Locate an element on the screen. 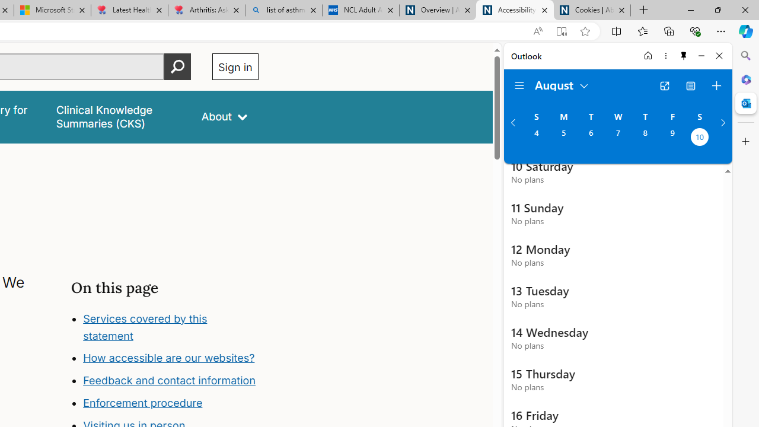 This screenshot has width=759, height=427. Feedback and contact information is located at coordinates (170, 381).